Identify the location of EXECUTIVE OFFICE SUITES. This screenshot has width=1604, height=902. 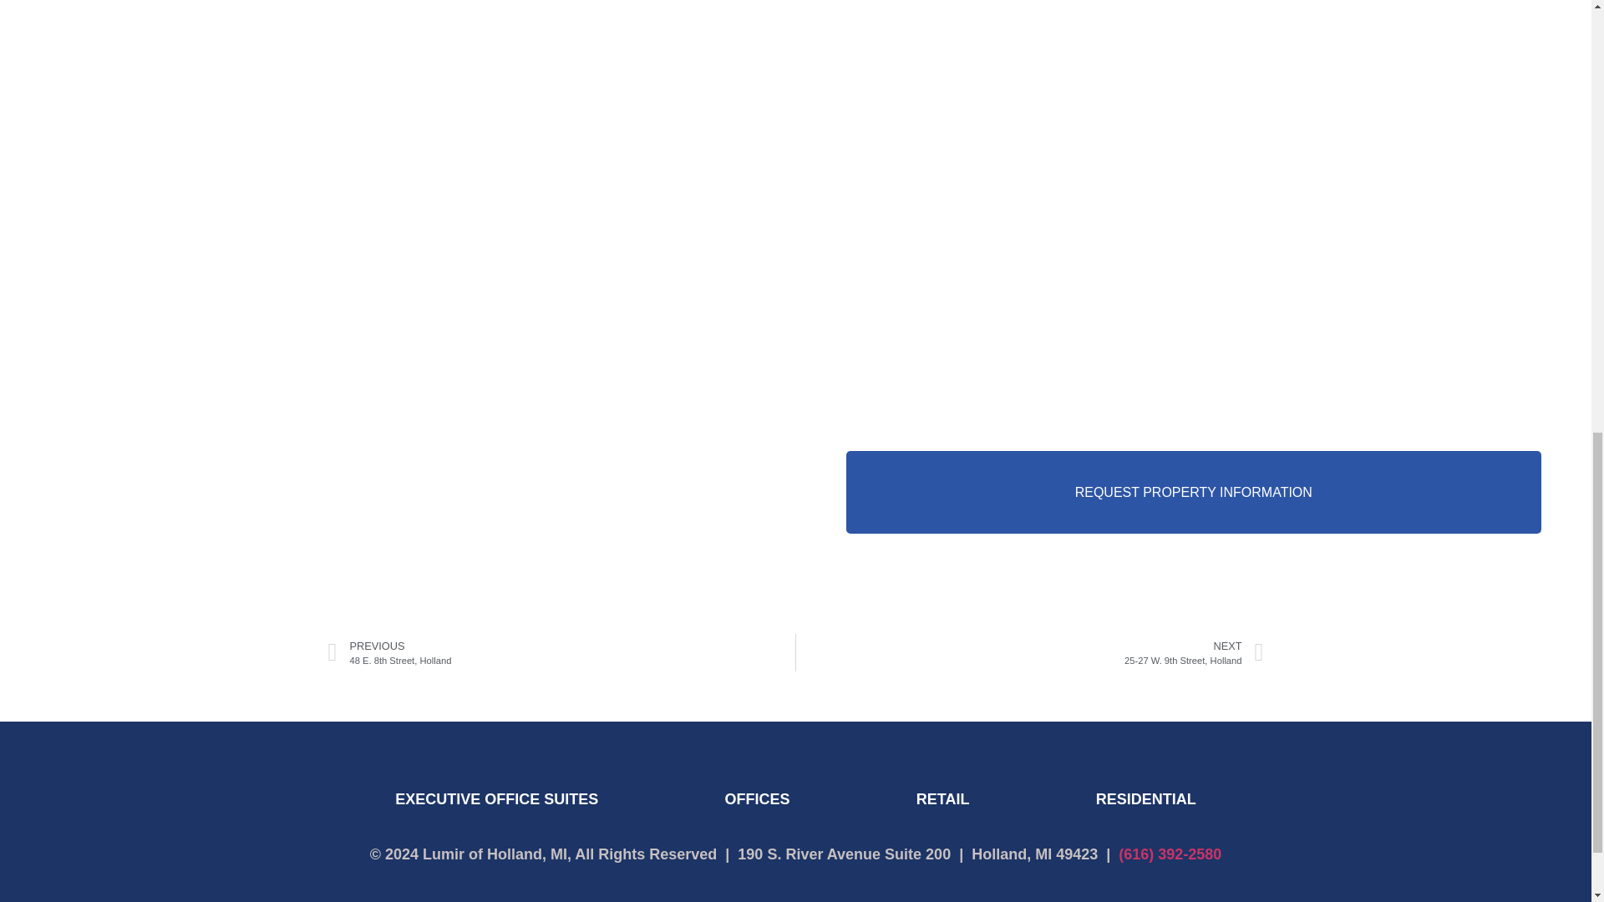
(1029, 652).